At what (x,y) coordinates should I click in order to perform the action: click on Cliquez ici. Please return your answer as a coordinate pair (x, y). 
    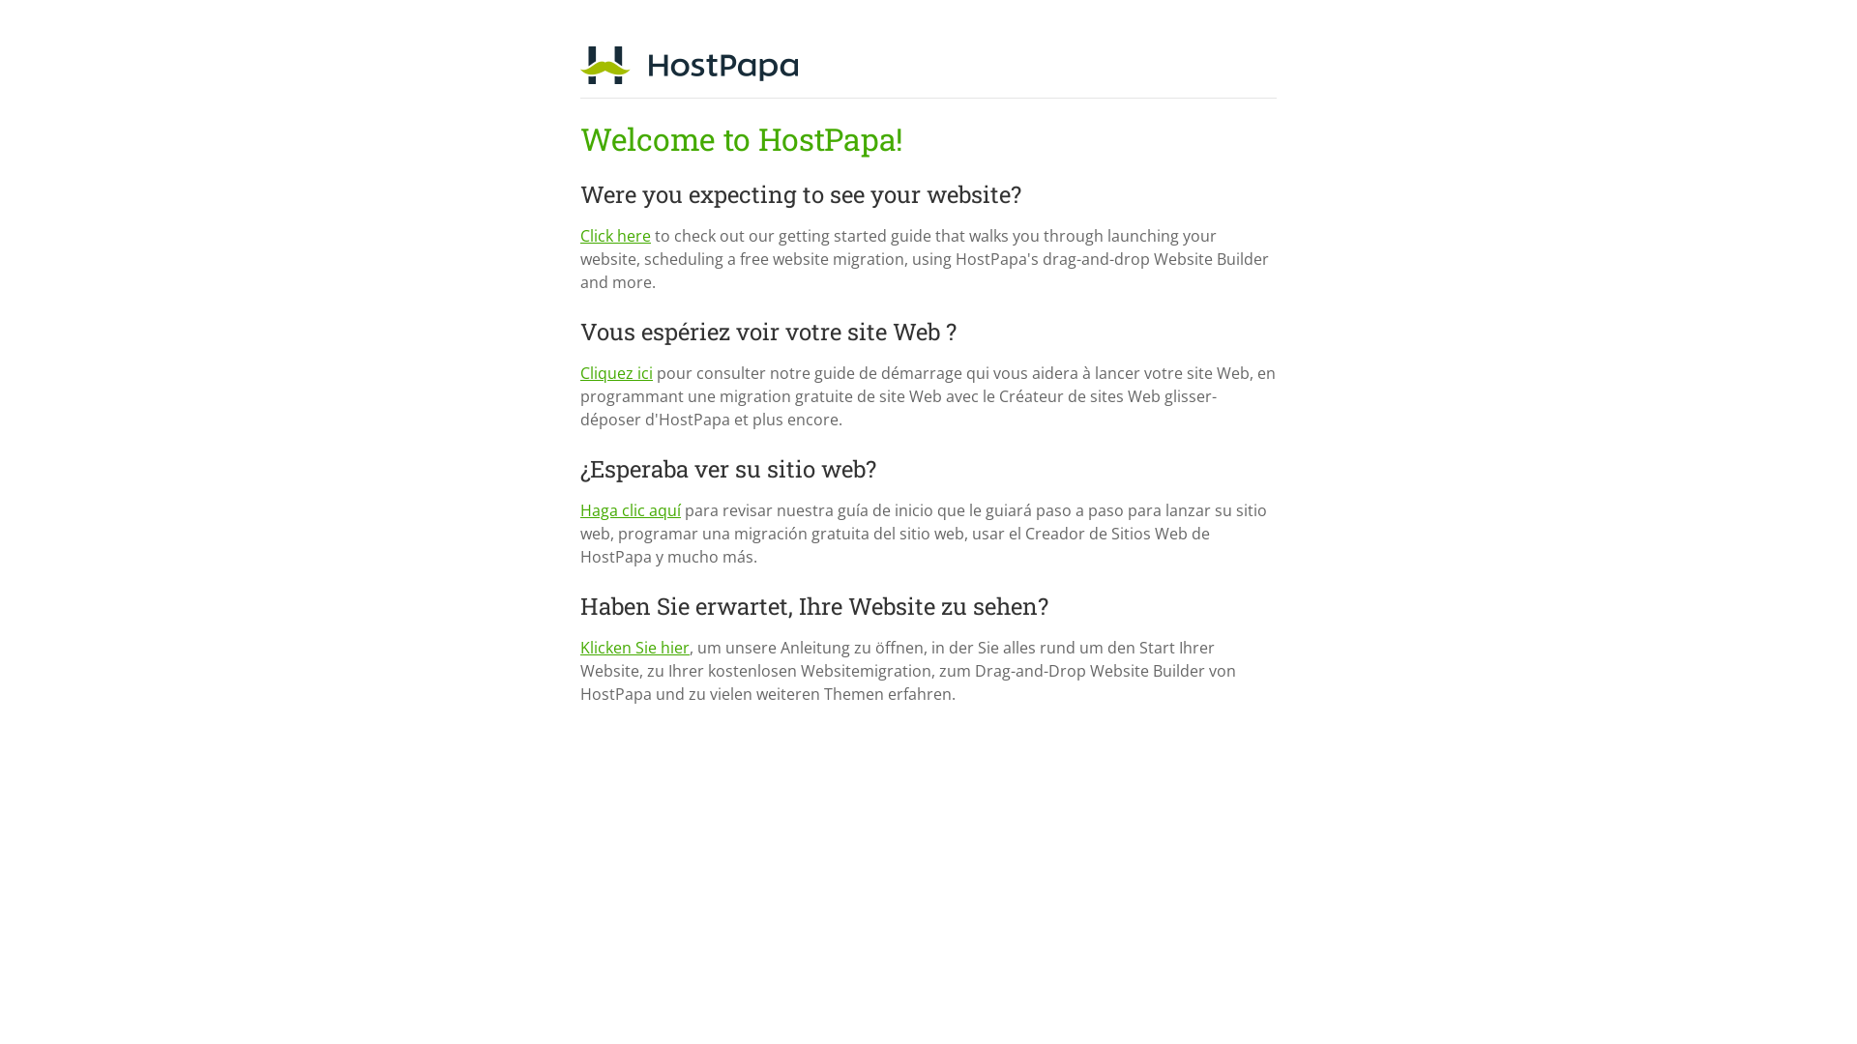
    Looking at the image, I should click on (617, 373).